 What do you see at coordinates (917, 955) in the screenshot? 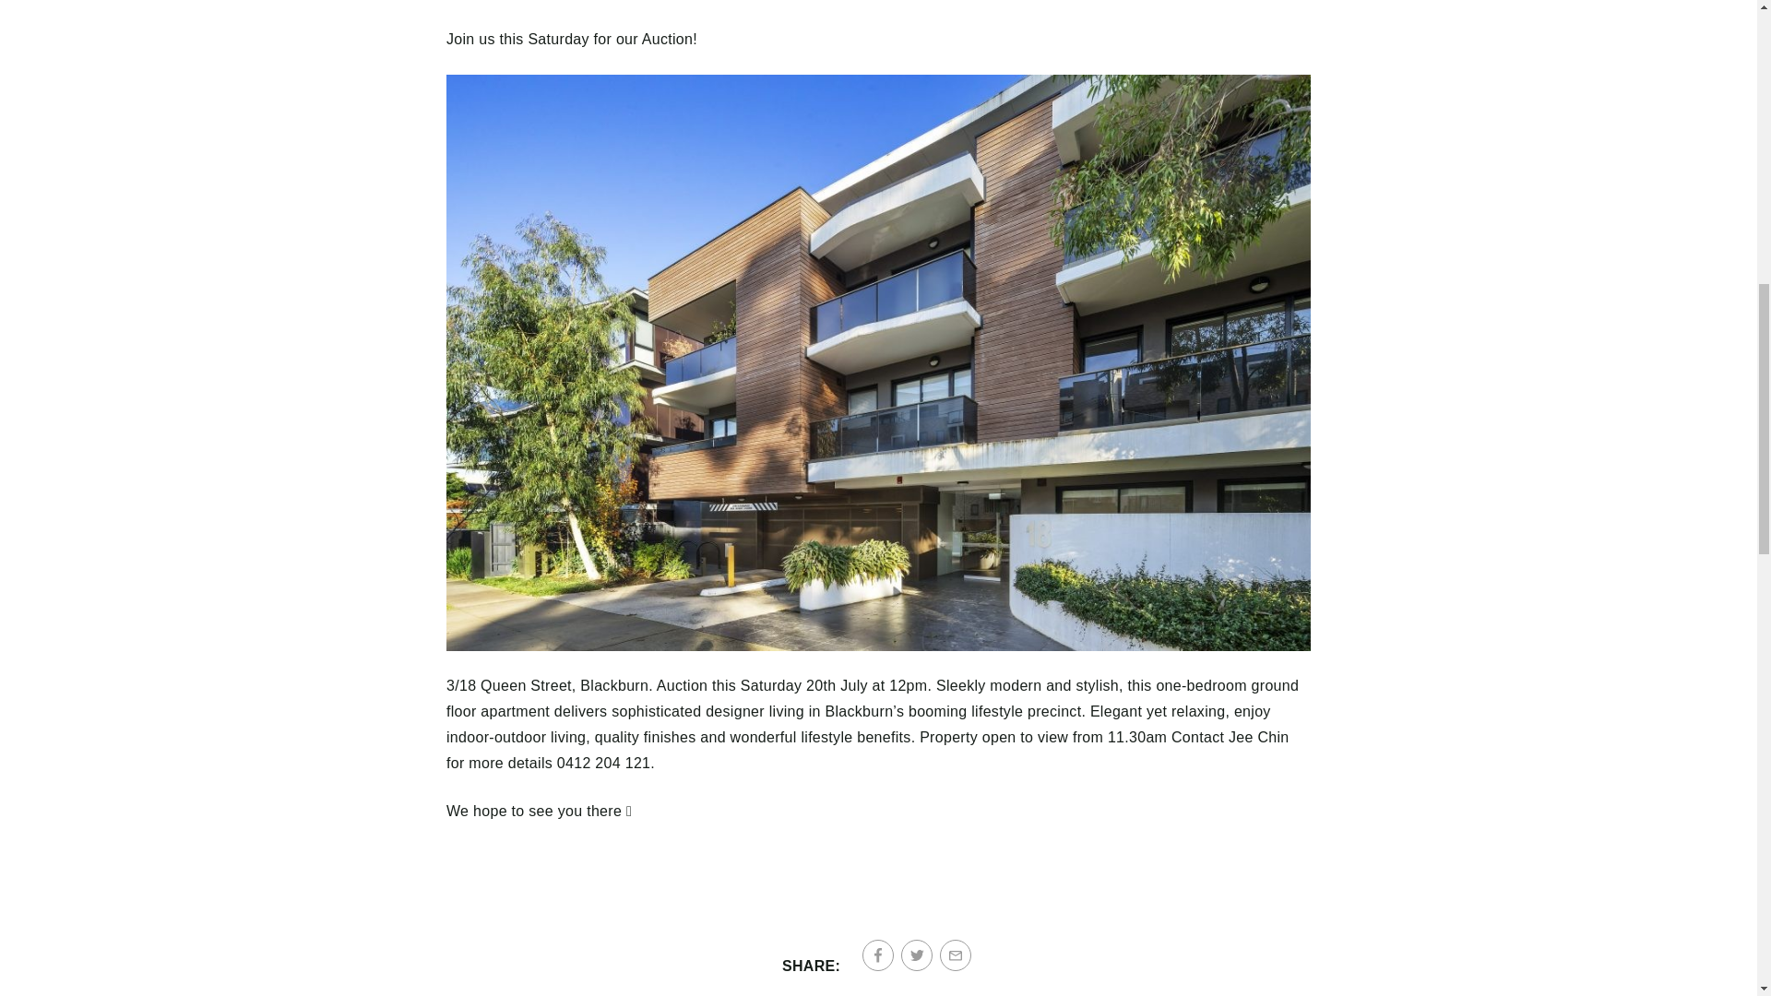
I see `Twitter` at bounding box center [917, 955].